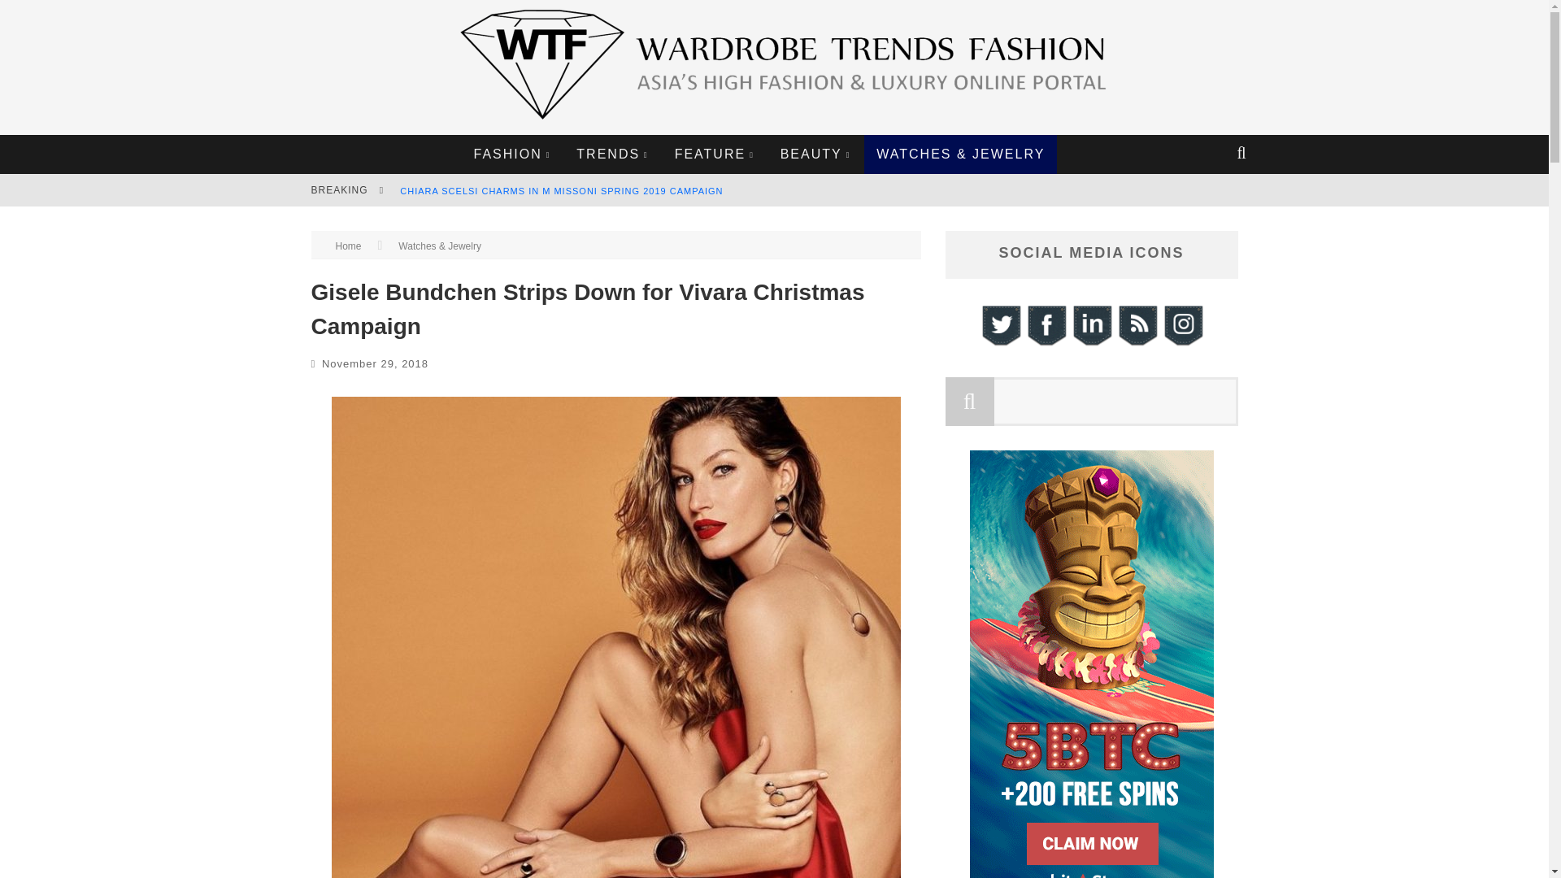  Describe the element at coordinates (1091, 343) in the screenshot. I see `Visit Us On Linkedin` at that location.